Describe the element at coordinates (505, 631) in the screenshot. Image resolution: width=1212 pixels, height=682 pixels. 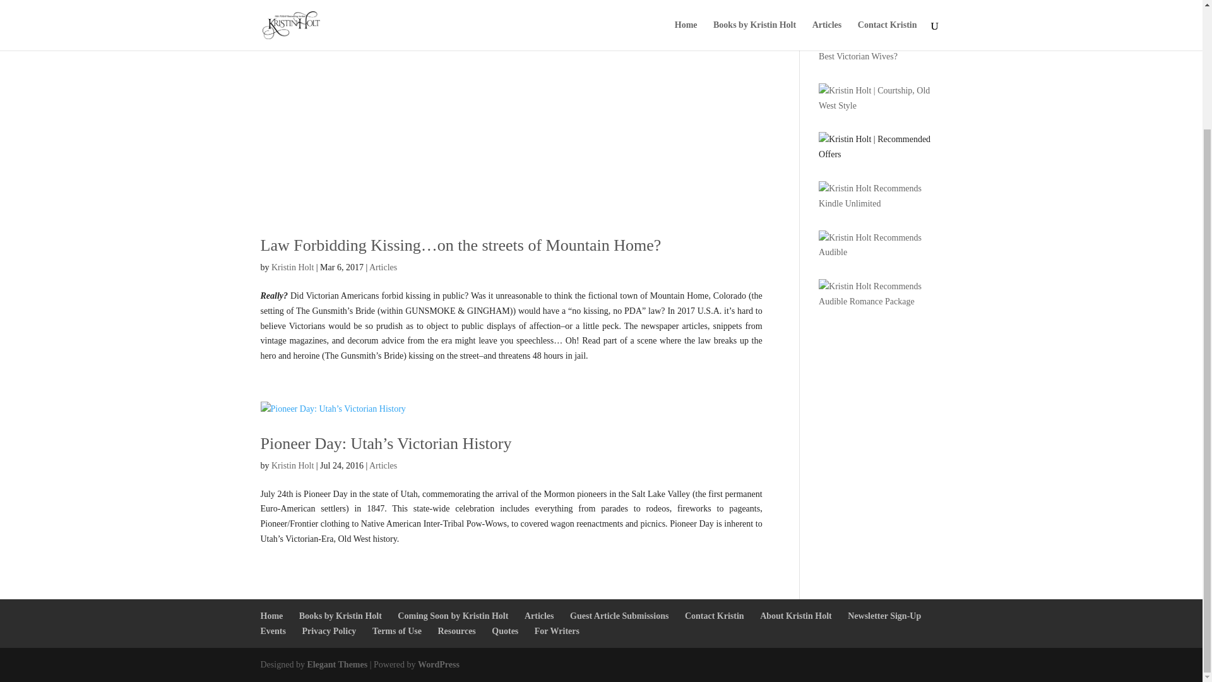
I see `Quotes` at that location.